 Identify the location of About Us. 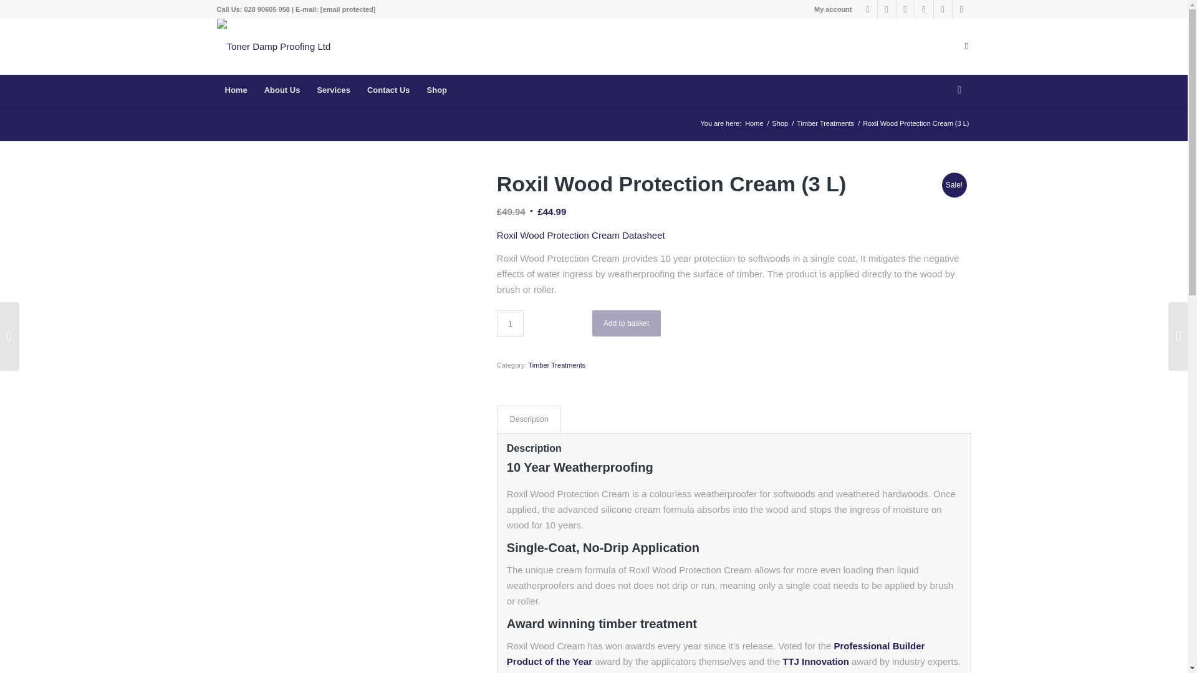
(282, 90).